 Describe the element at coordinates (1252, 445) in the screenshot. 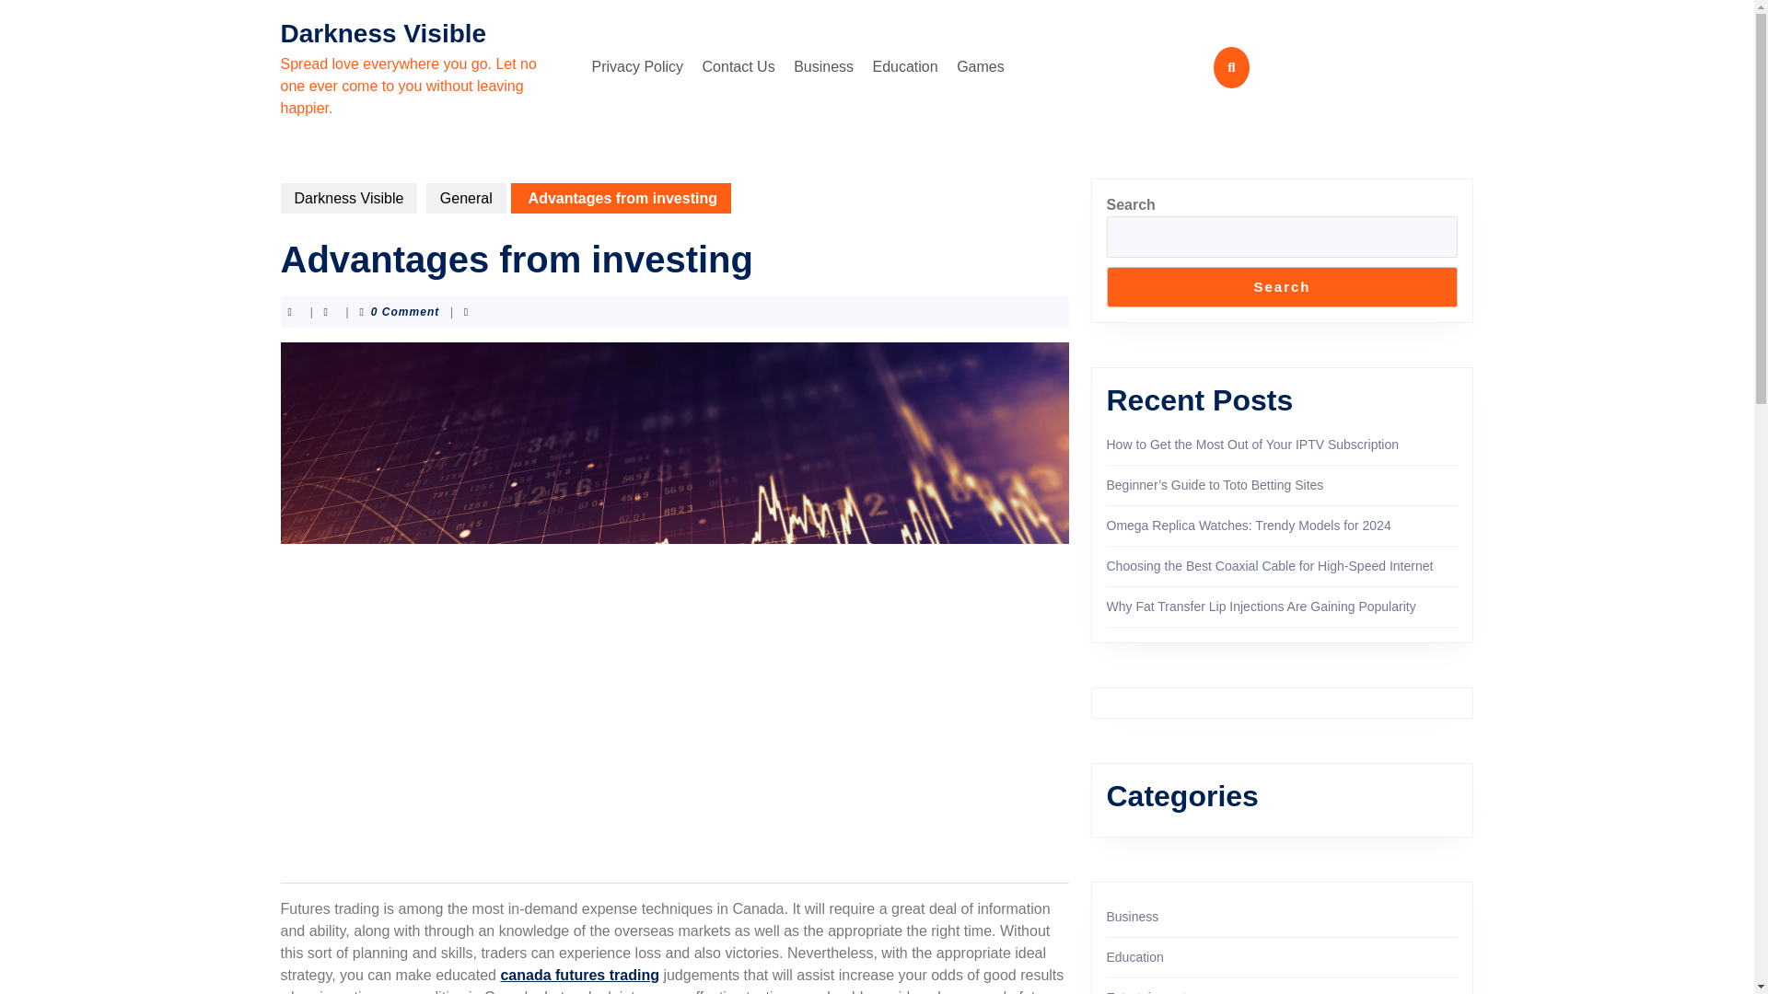

I see `How to Get the Most Out of Your IPTV Subscription` at that location.